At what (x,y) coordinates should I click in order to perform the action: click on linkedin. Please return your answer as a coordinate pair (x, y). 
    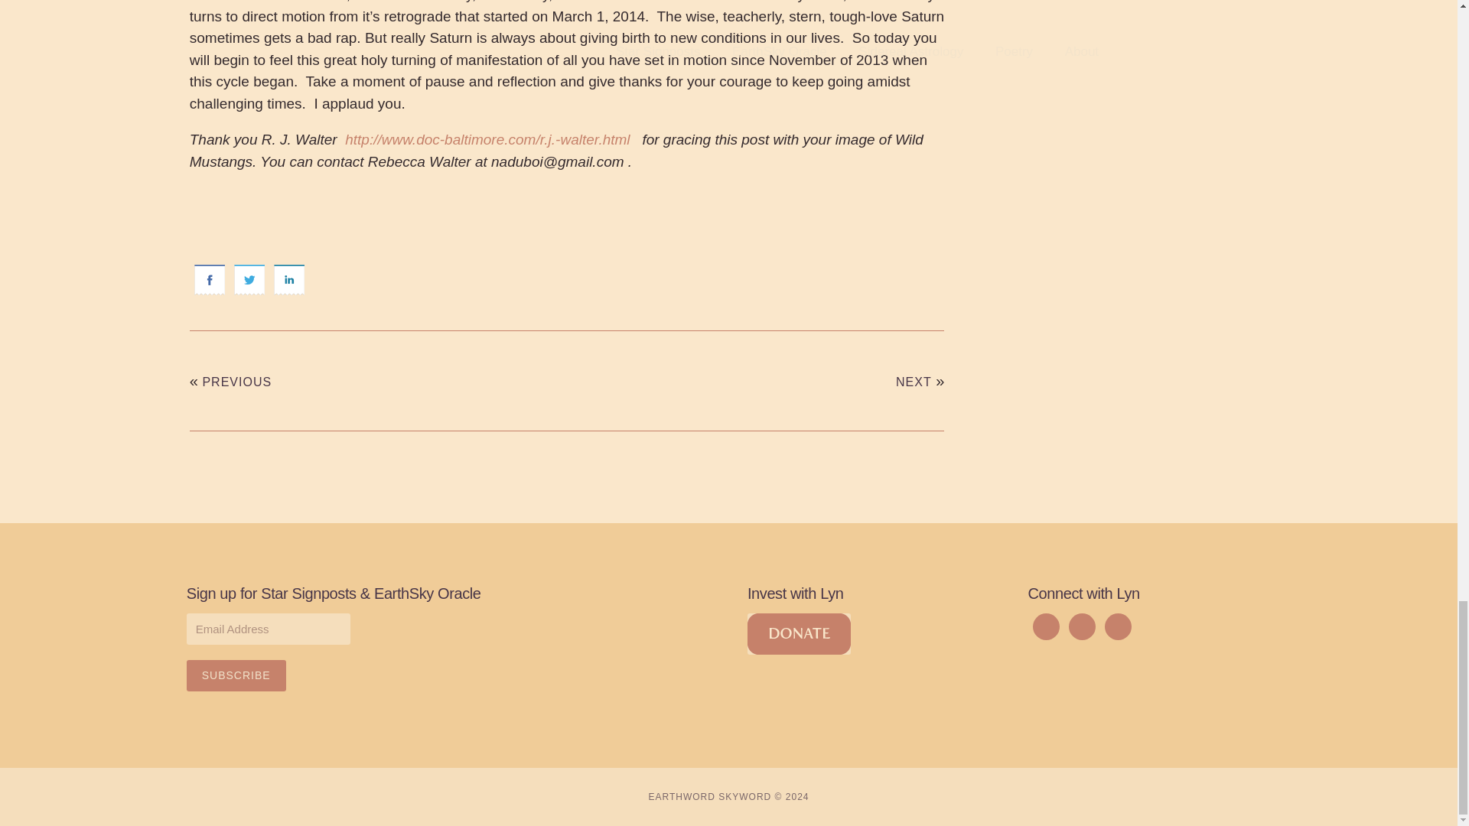
    Looking at the image, I should click on (288, 280).